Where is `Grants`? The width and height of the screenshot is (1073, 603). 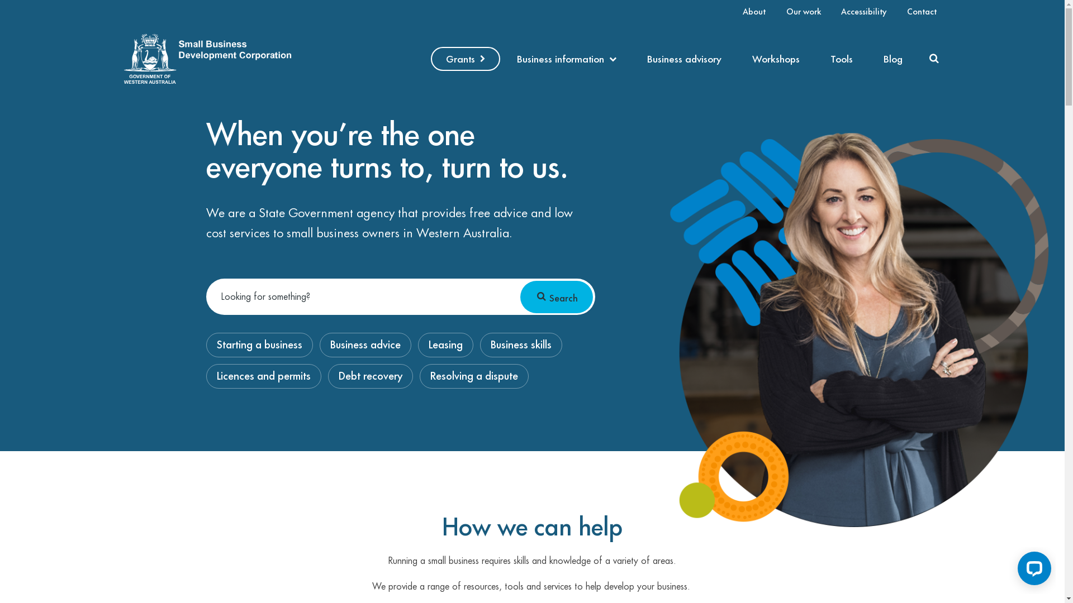
Grants is located at coordinates (466, 59).